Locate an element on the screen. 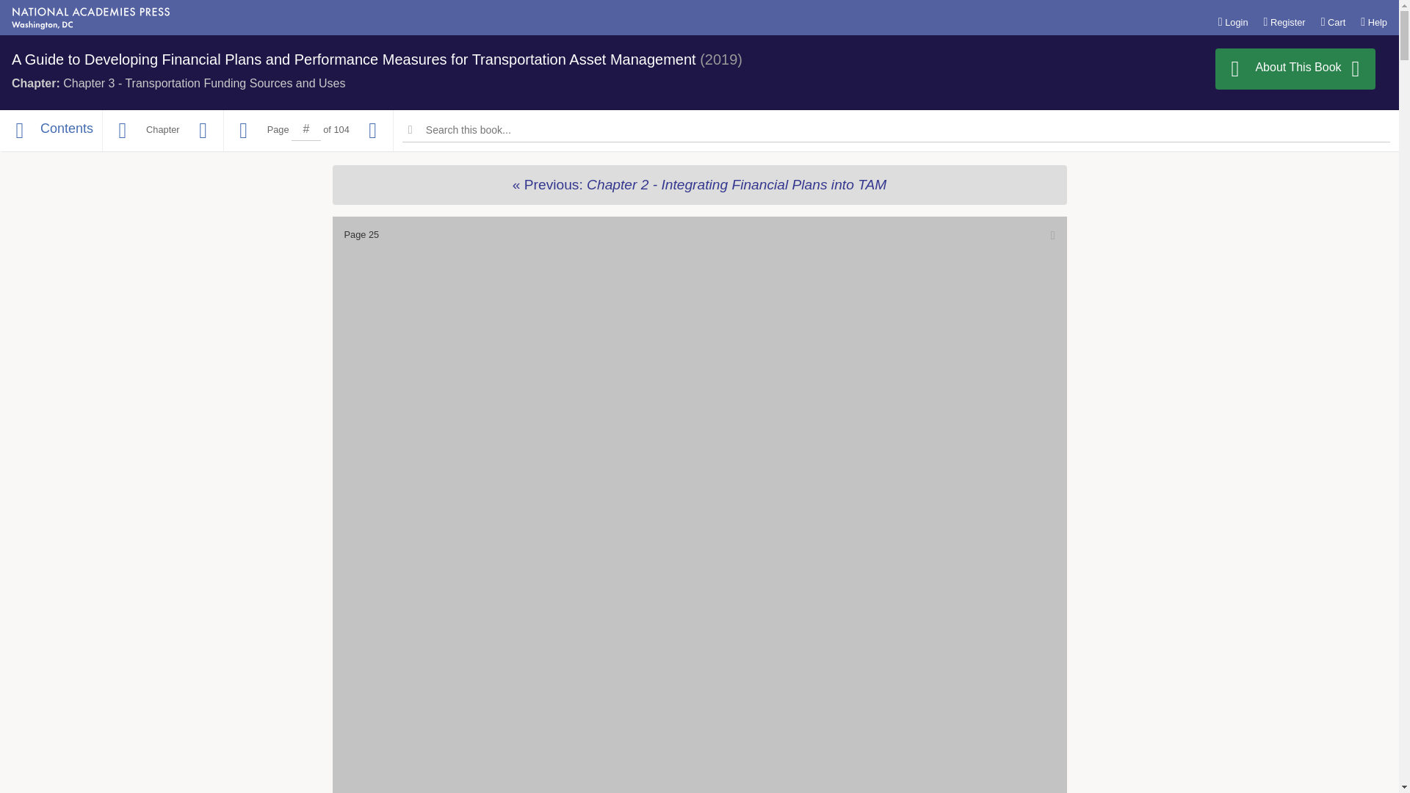  Previous Chapter is located at coordinates (122, 131).